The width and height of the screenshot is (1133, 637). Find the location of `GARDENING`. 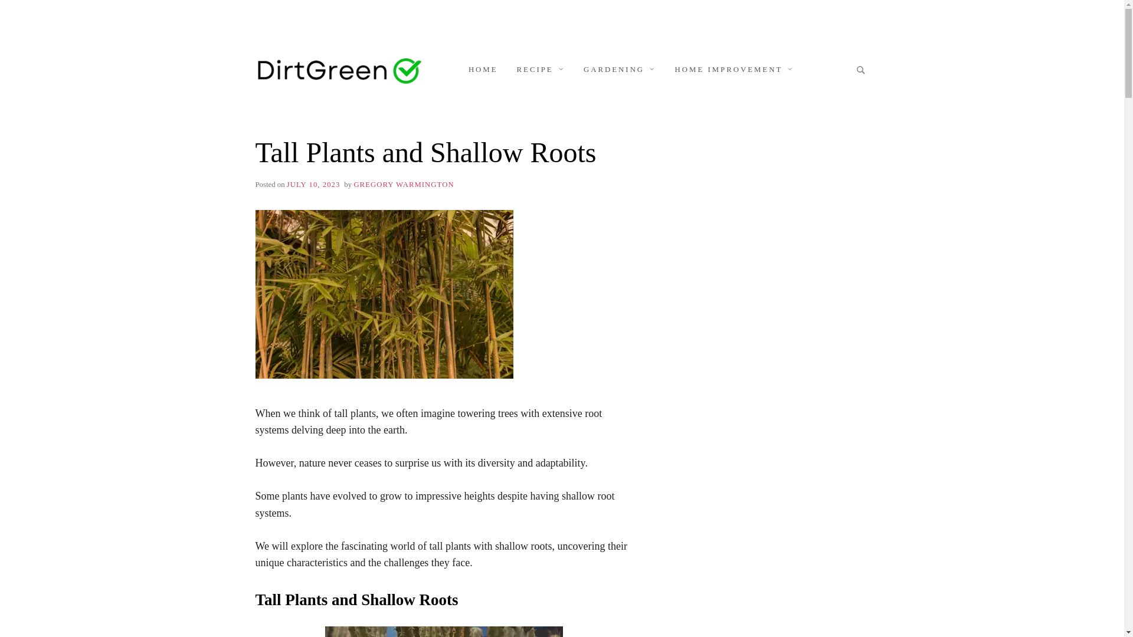

GARDENING is located at coordinates (620, 70).